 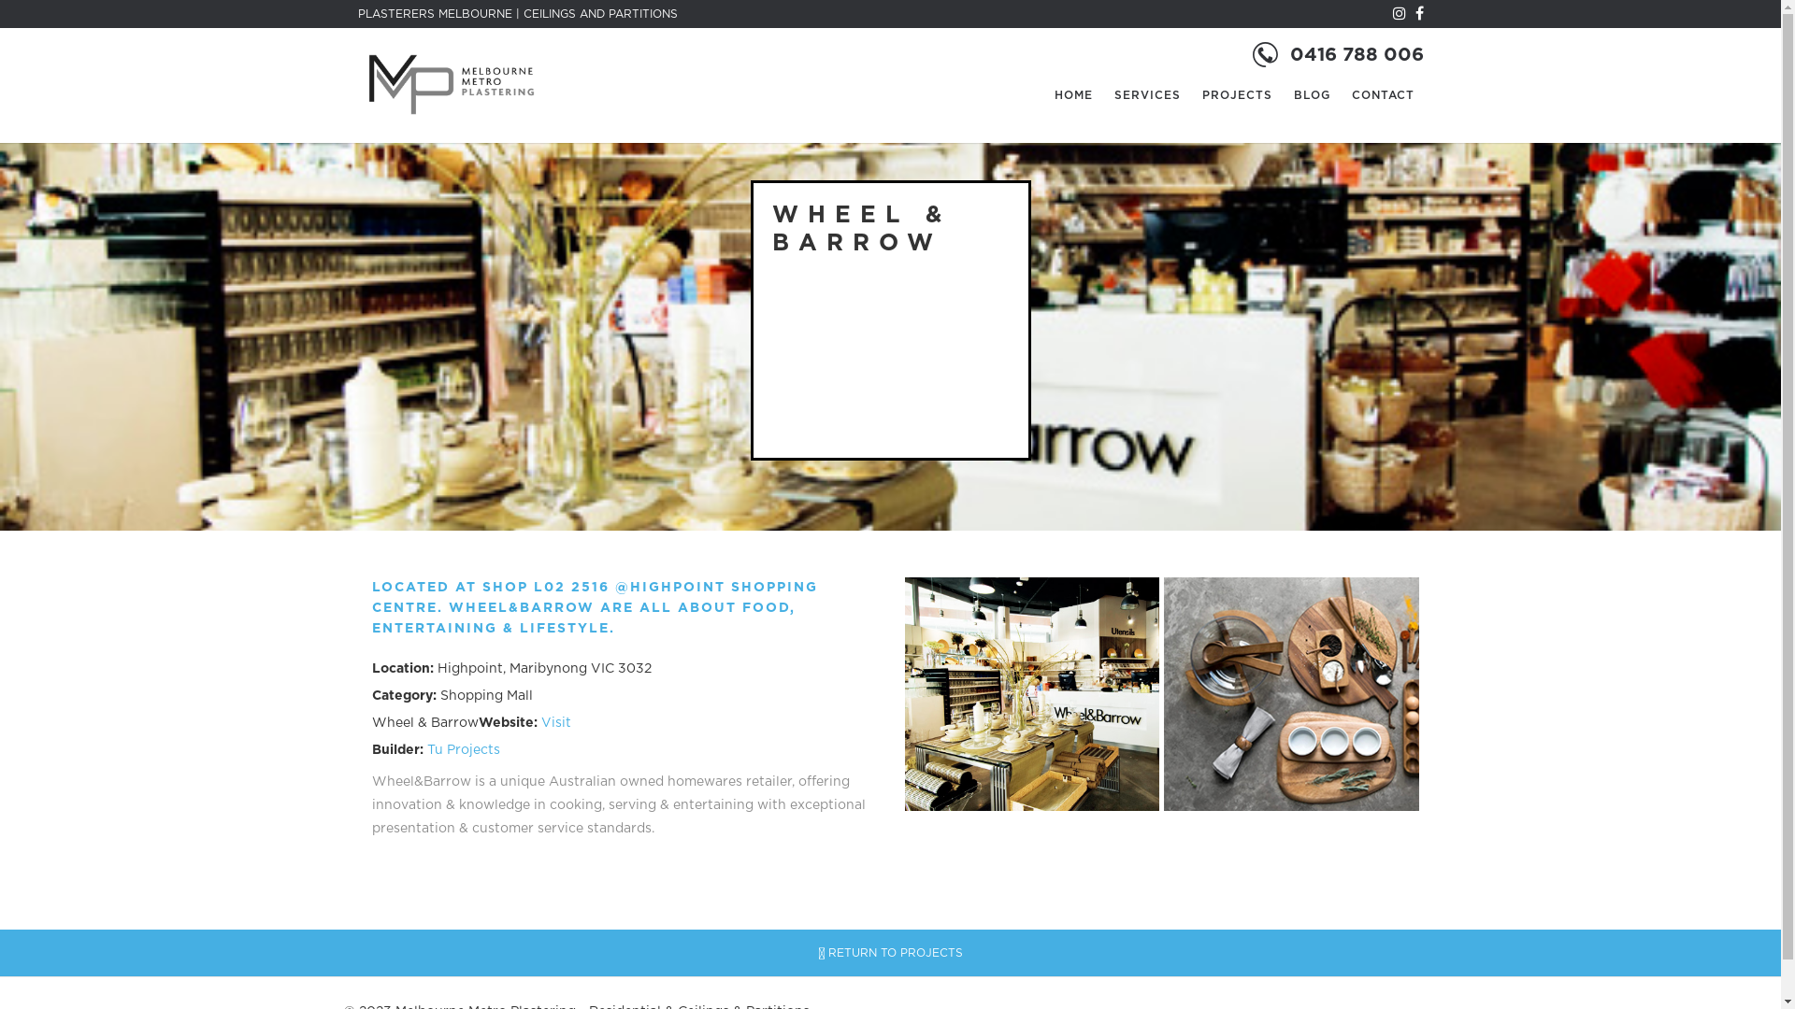 I want to click on 0416 788 006, so click(x=1357, y=55).